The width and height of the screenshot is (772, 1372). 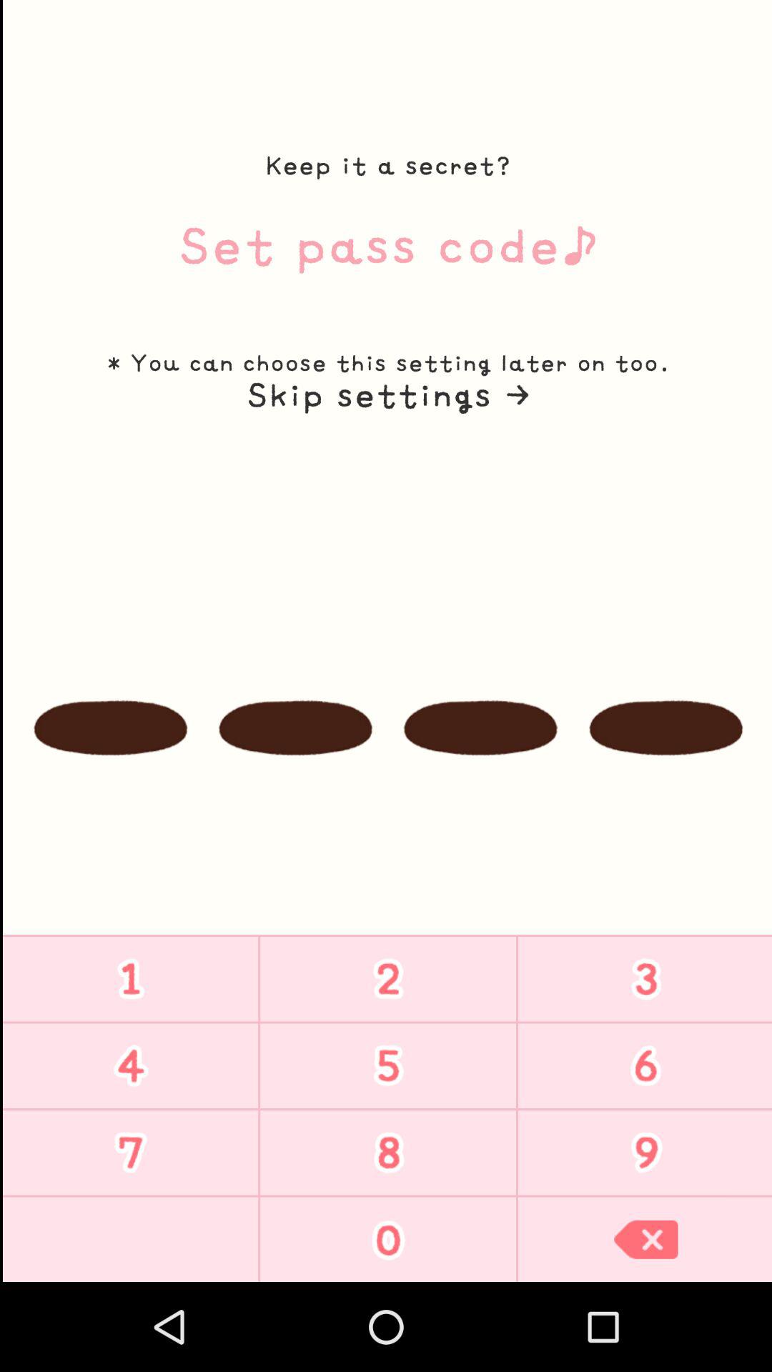 What do you see at coordinates (385, 394) in the screenshot?
I see `press the icon below the you can choose icon` at bounding box center [385, 394].